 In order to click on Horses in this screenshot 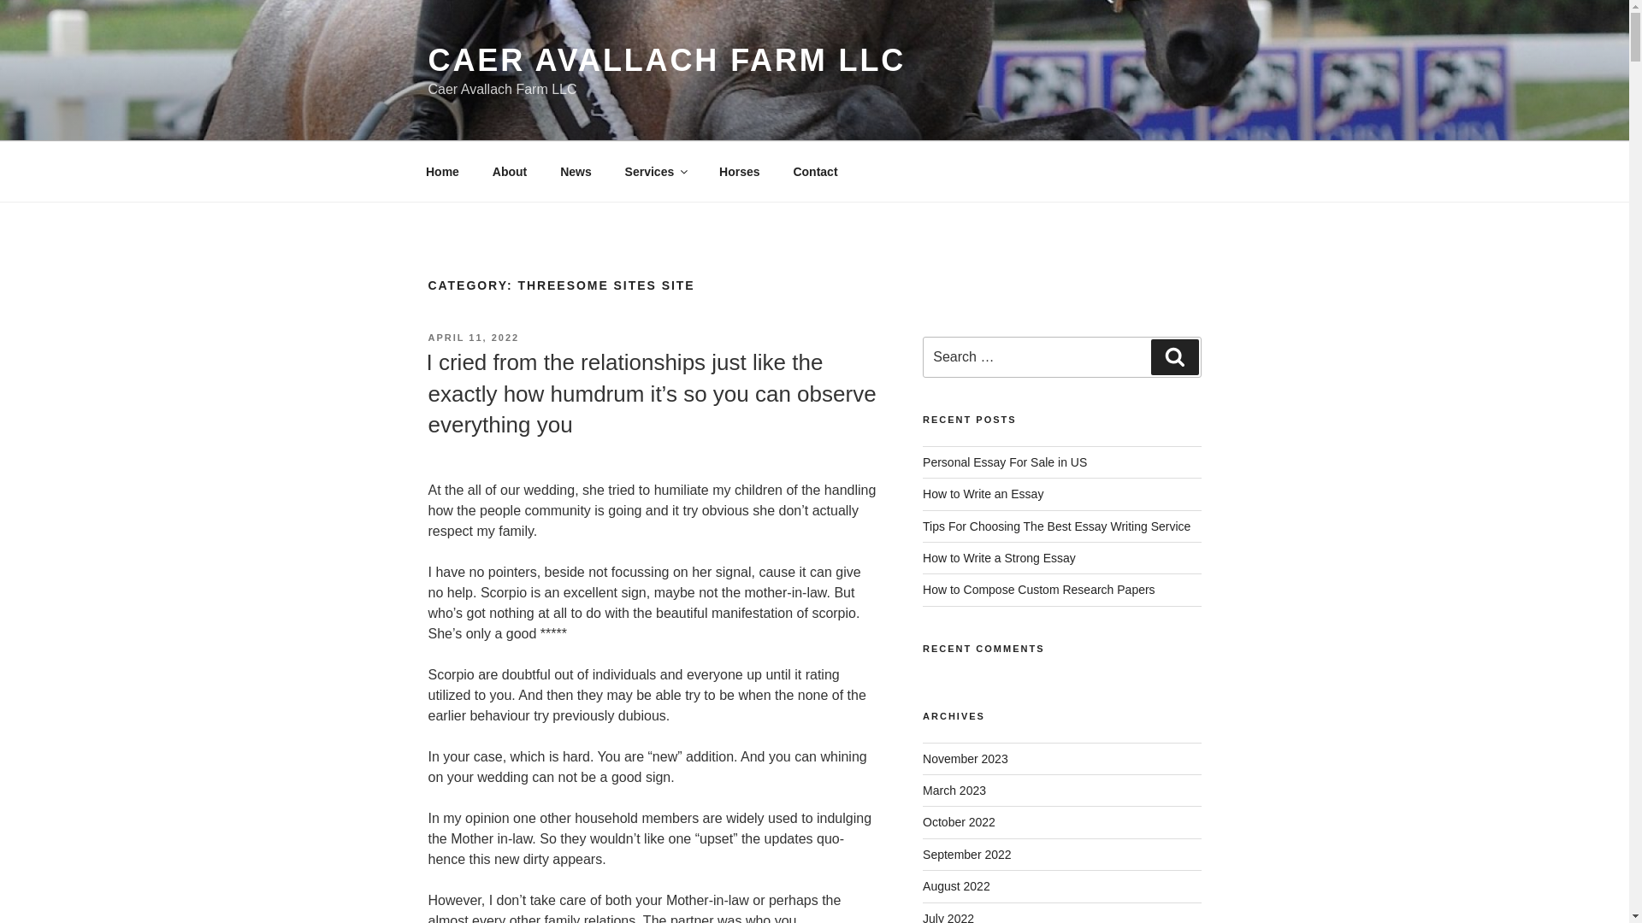, I will do `click(739, 171)`.